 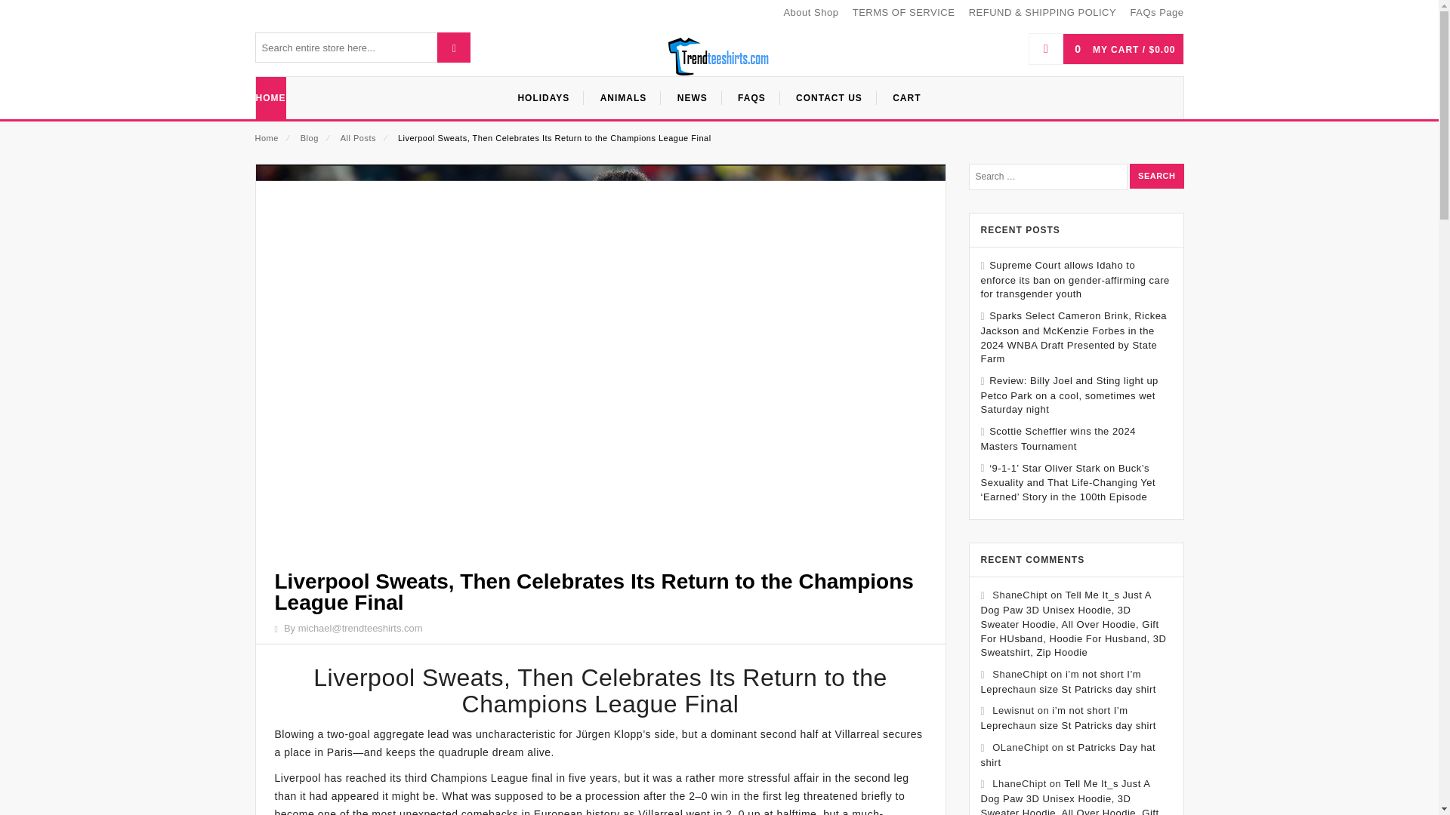 What do you see at coordinates (1155, 177) in the screenshot?
I see `Search` at bounding box center [1155, 177].